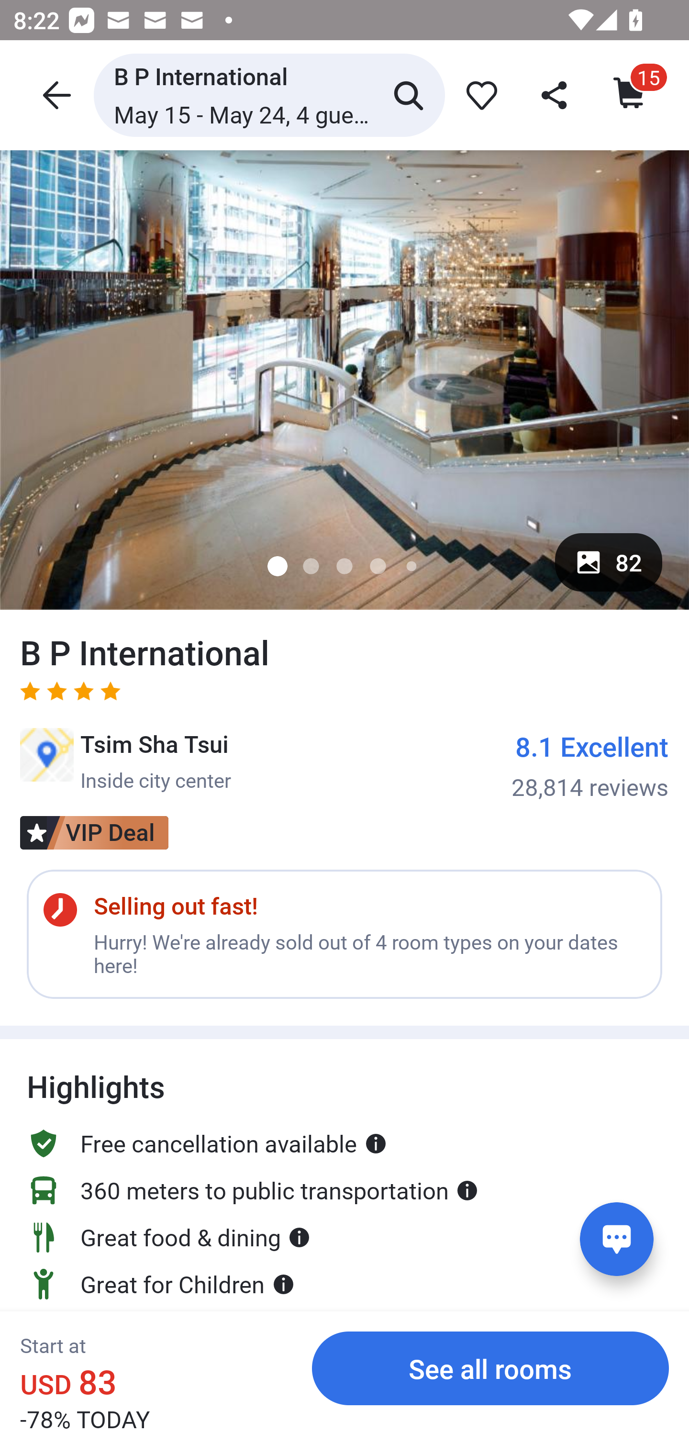 This screenshot has width=689, height=1455. I want to click on See all rooms, so click(490, 1368).